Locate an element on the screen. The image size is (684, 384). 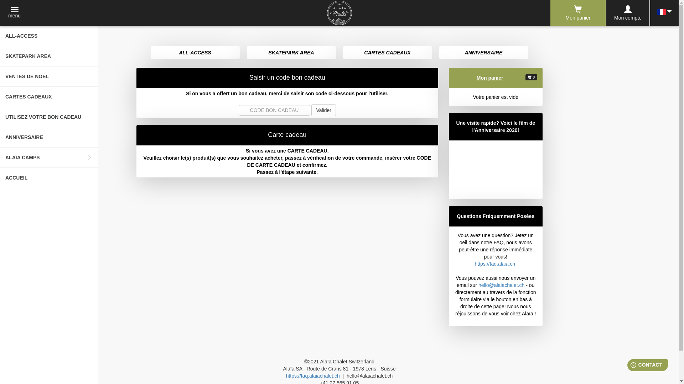
hello@alaiachalet.ch is located at coordinates (502, 285).